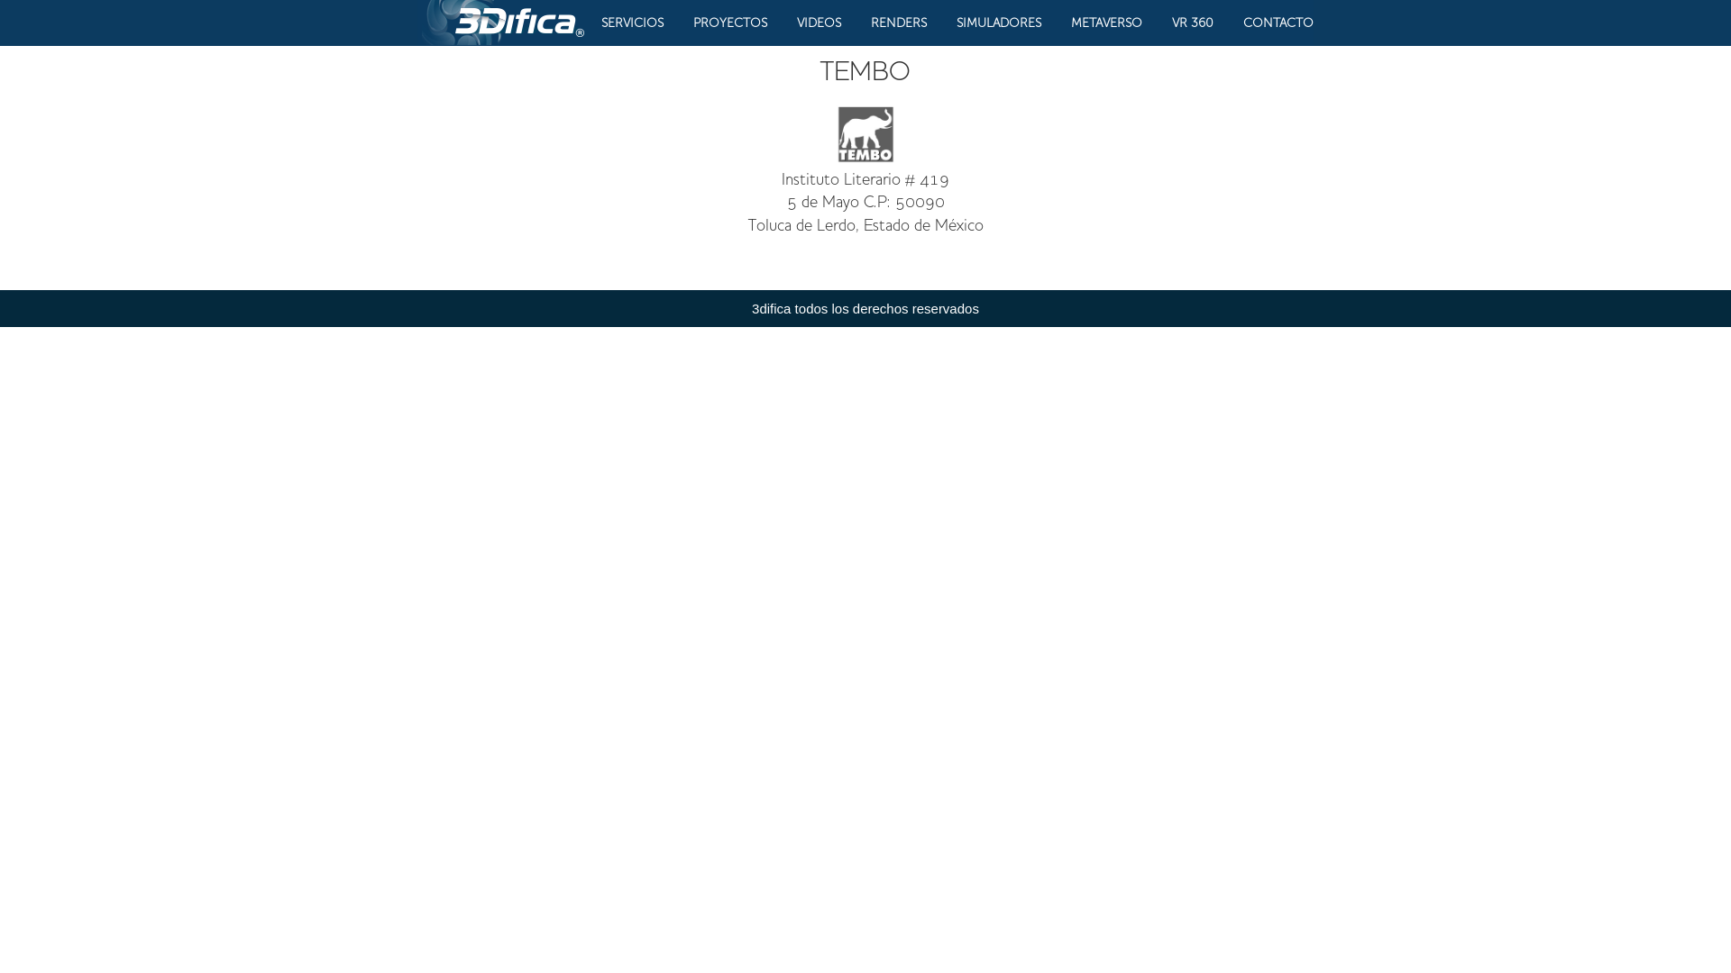 The image size is (1731, 973). What do you see at coordinates (999, 23) in the screenshot?
I see `SIMULADORES` at bounding box center [999, 23].